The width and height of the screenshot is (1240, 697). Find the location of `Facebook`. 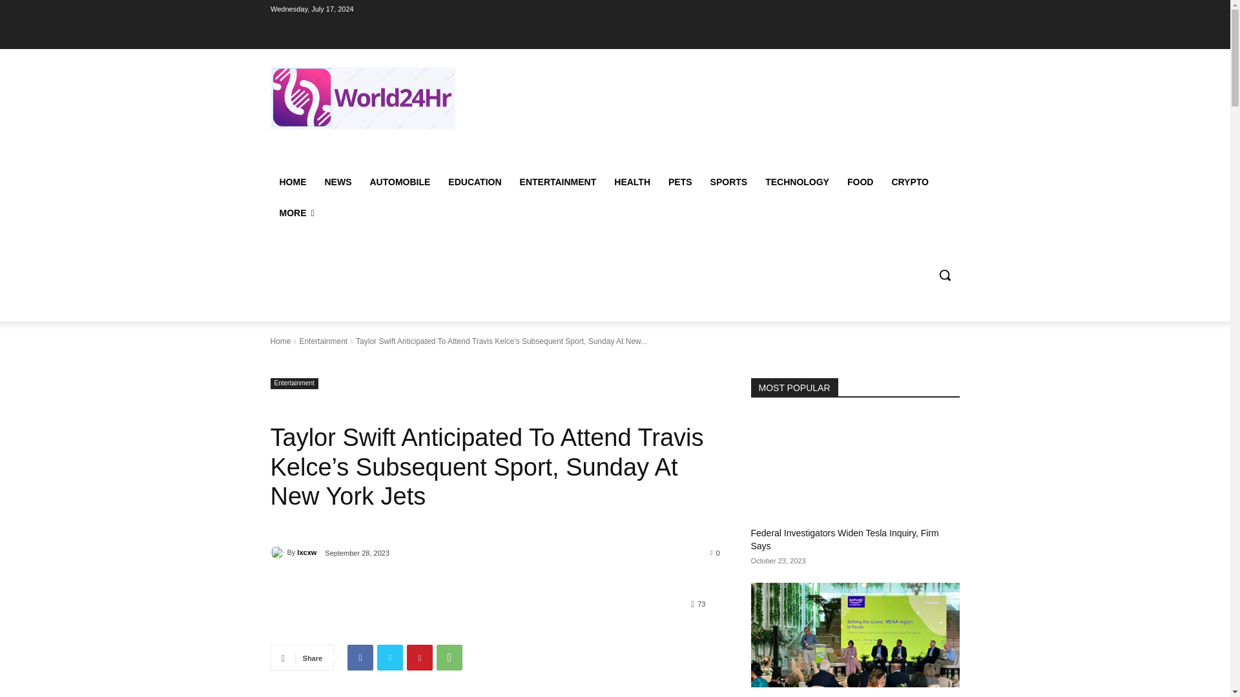

Facebook is located at coordinates (360, 657).